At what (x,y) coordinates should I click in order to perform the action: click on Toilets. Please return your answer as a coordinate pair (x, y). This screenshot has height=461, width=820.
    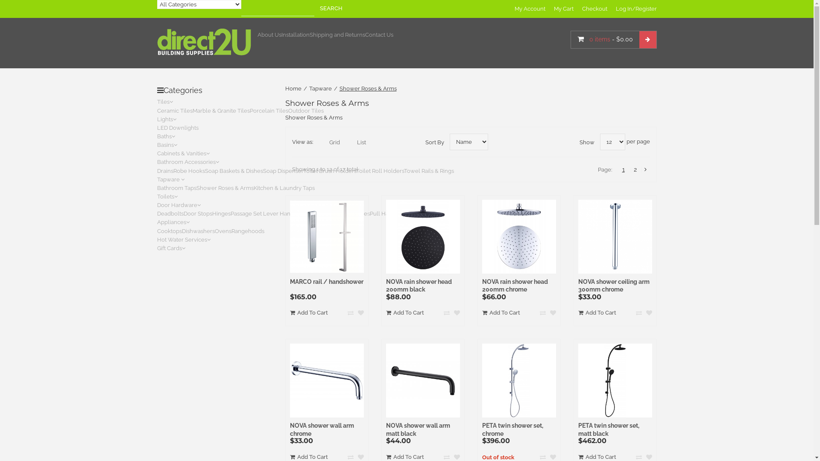
    Looking at the image, I should click on (167, 196).